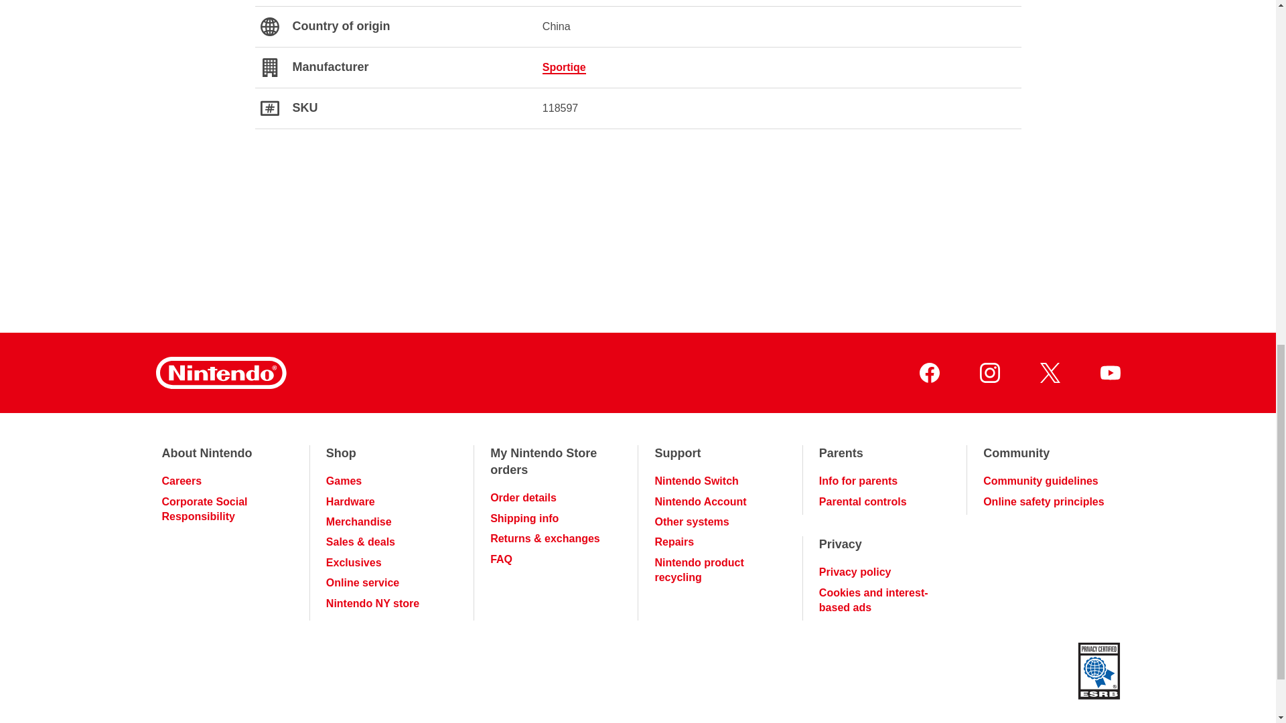 This screenshot has height=723, width=1286. Describe the element at coordinates (1049, 373) in the screenshot. I see `Nintendo on Twitter` at that location.